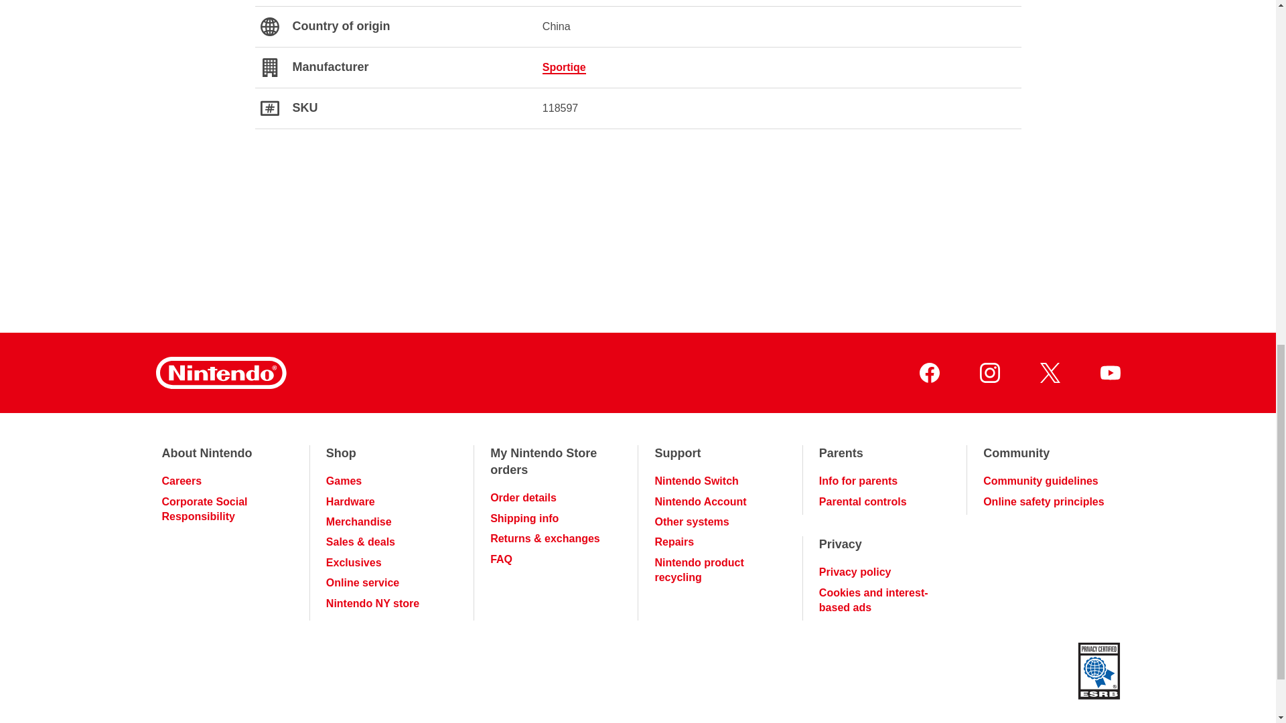 This screenshot has height=723, width=1286. Describe the element at coordinates (1049, 373) in the screenshot. I see `Nintendo on Twitter` at that location.